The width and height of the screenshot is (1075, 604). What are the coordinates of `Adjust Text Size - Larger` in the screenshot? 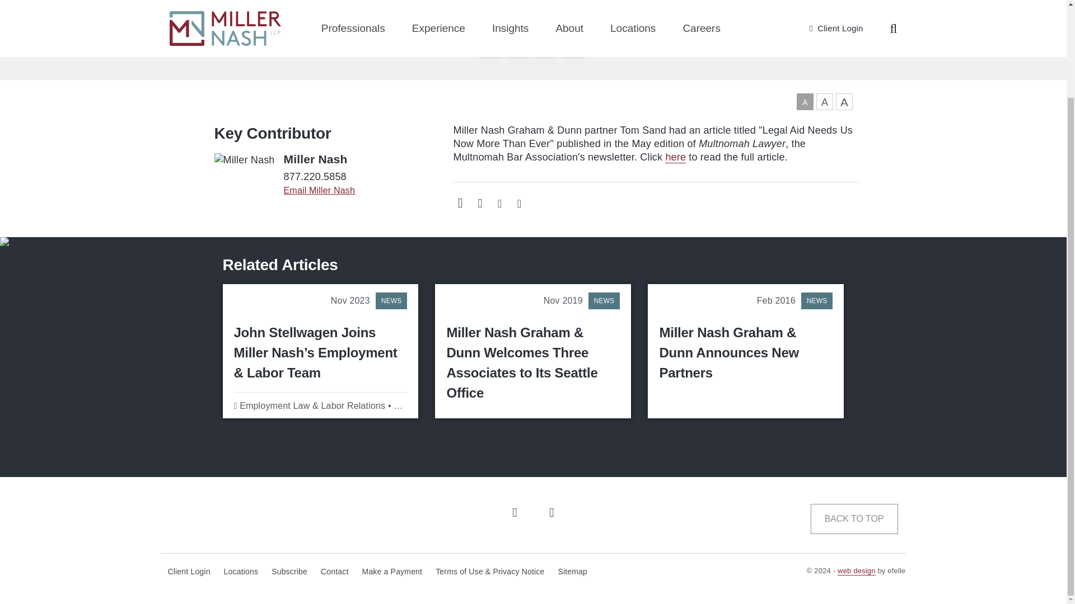 It's located at (824, 102).